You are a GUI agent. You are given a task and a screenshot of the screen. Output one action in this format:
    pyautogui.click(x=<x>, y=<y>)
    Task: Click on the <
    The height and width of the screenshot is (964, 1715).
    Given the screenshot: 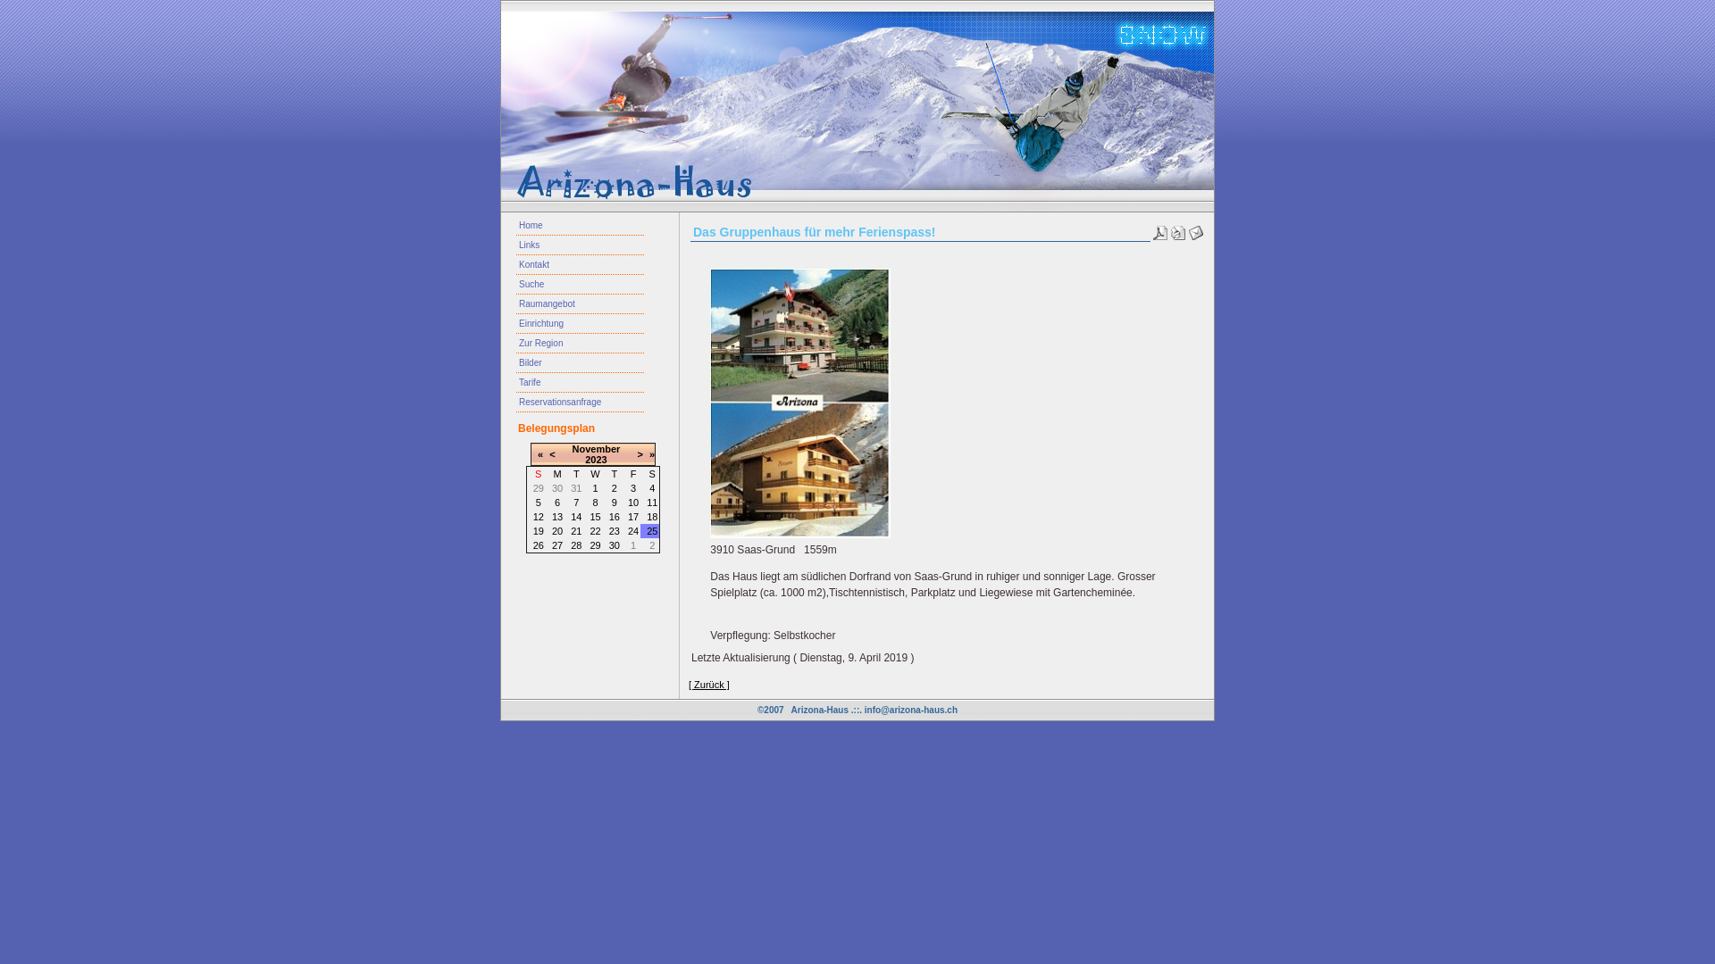 What is the action you would take?
    pyautogui.click(x=552, y=454)
    